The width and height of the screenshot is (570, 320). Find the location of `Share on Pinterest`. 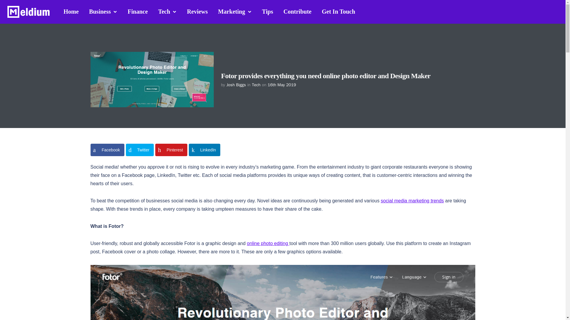

Share on Pinterest is located at coordinates (171, 150).